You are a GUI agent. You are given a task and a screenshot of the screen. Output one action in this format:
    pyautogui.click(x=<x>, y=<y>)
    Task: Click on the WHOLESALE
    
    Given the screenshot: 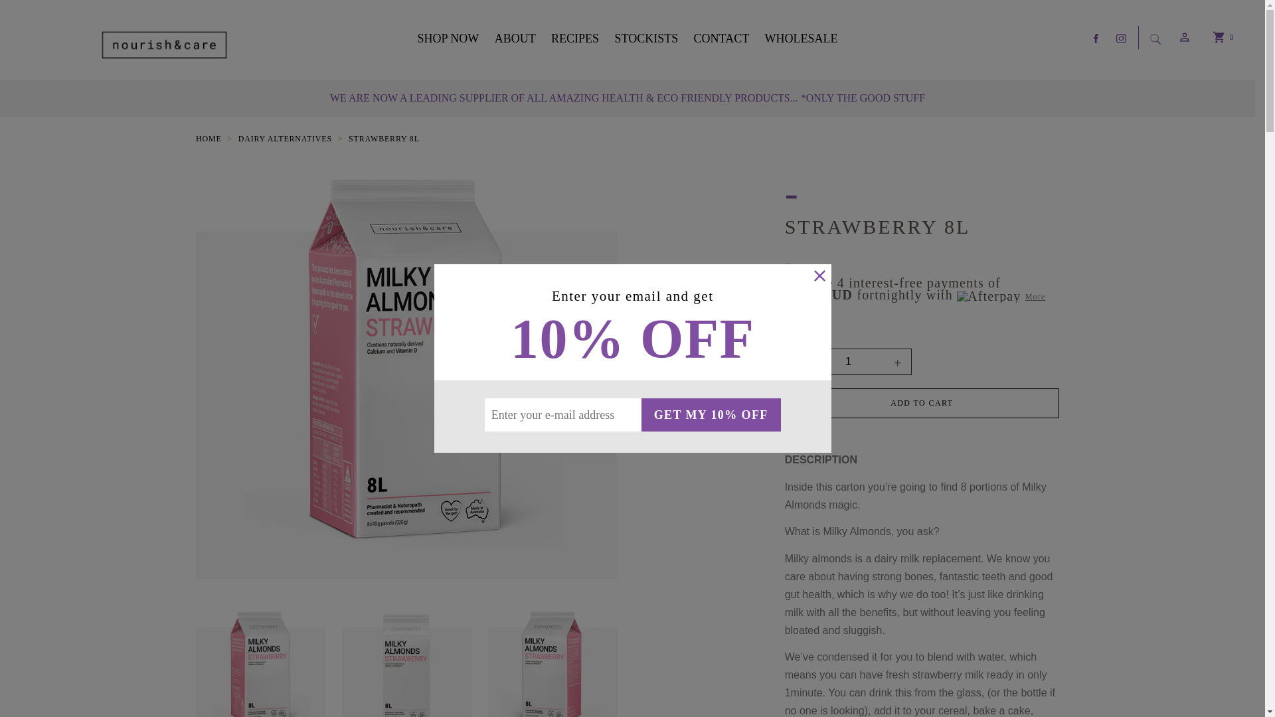 What is the action you would take?
    pyautogui.click(x=798, y=39)
    